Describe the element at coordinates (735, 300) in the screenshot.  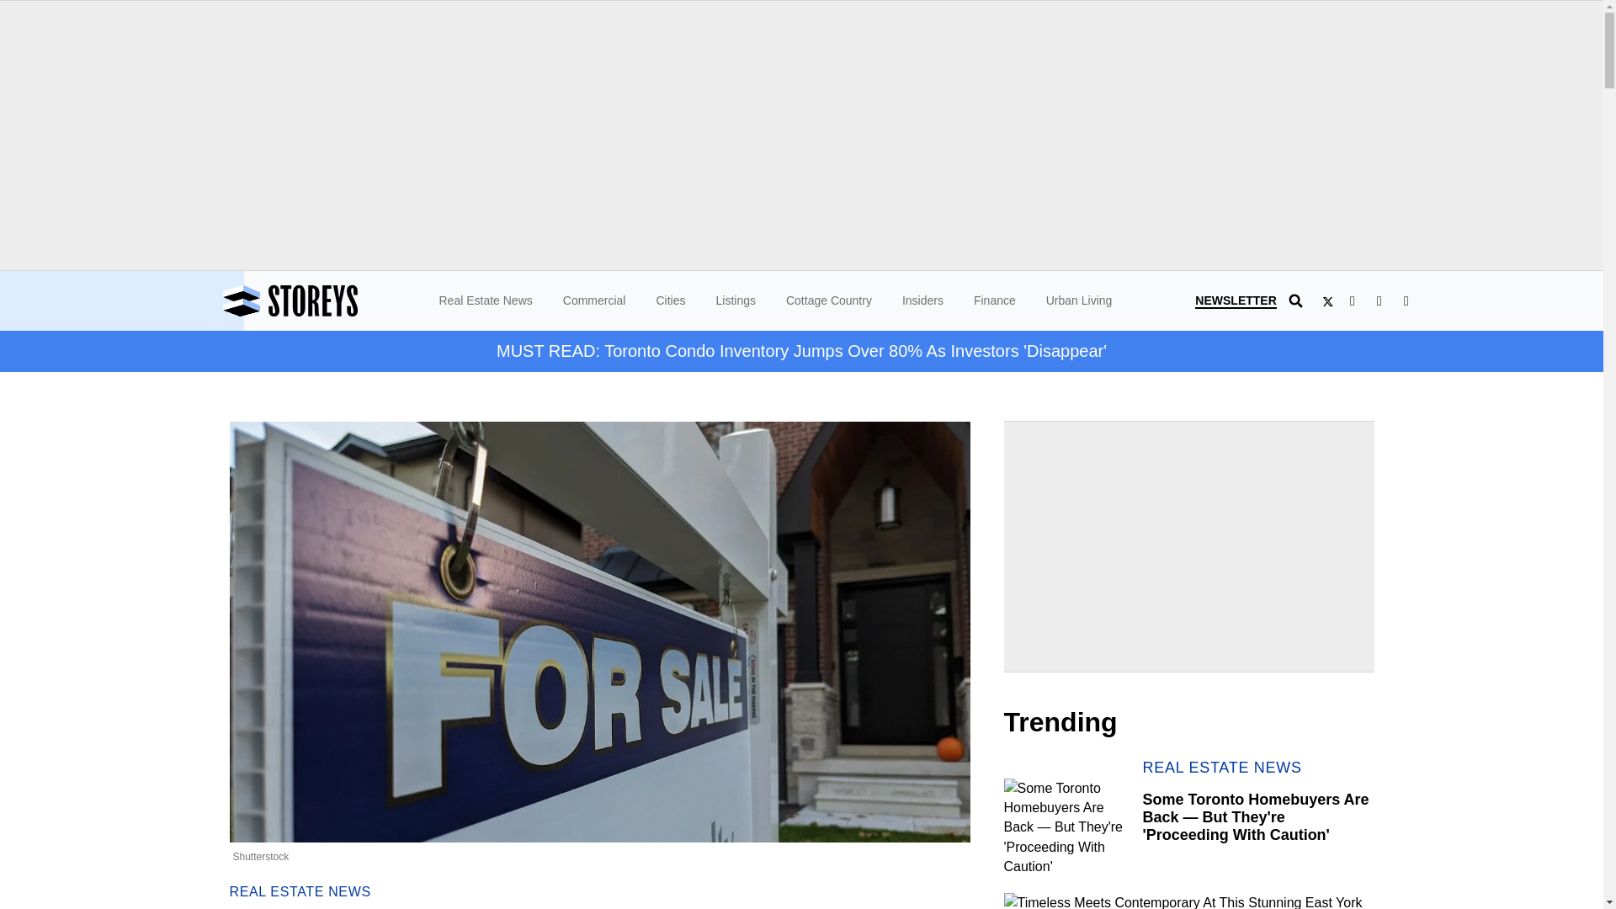
I see `Listings` at that location.